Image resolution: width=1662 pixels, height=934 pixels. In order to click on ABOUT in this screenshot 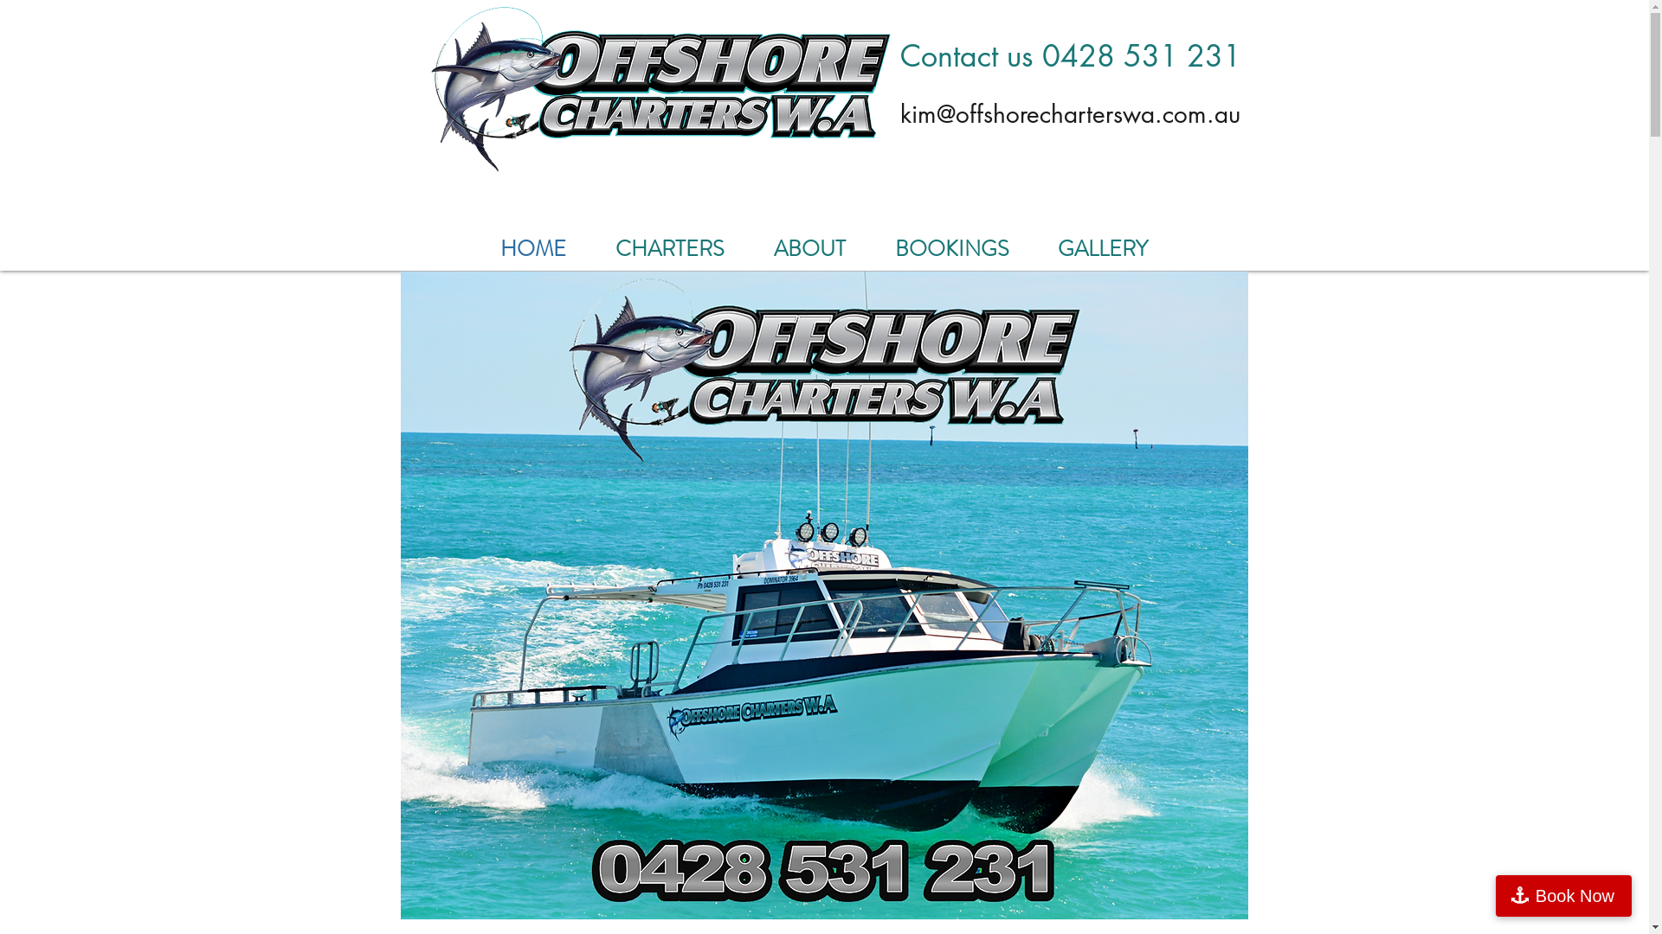, I will do `click(810, 249)`.